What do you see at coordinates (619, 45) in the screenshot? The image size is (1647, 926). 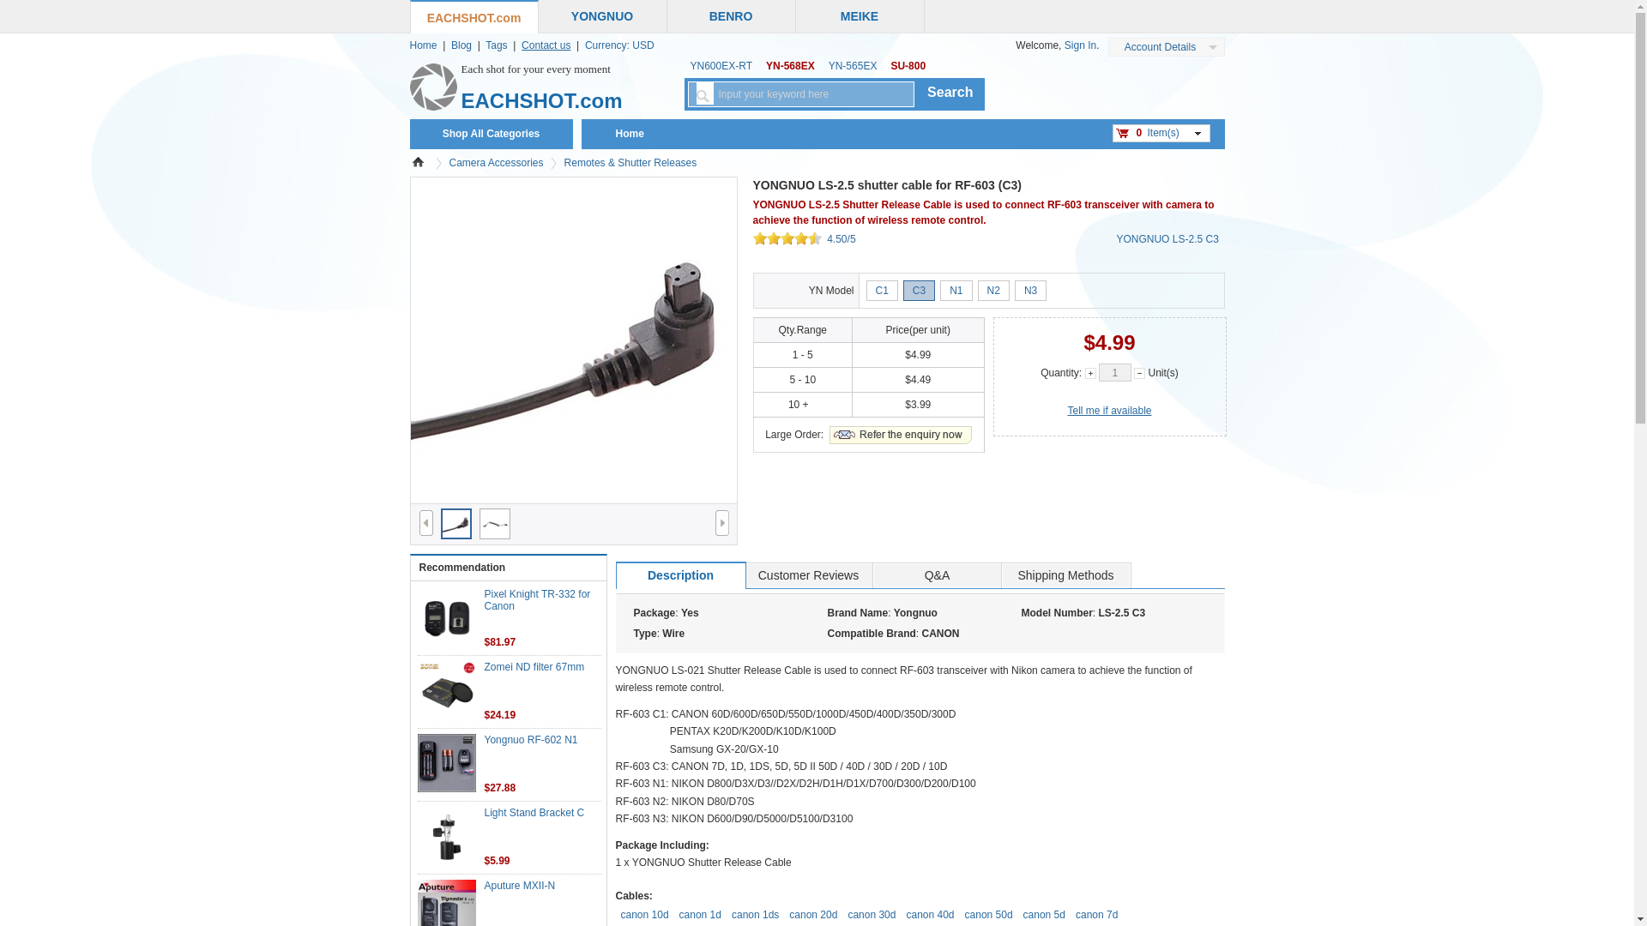 I see `Currency: USD` at bounding box center [619, 45].